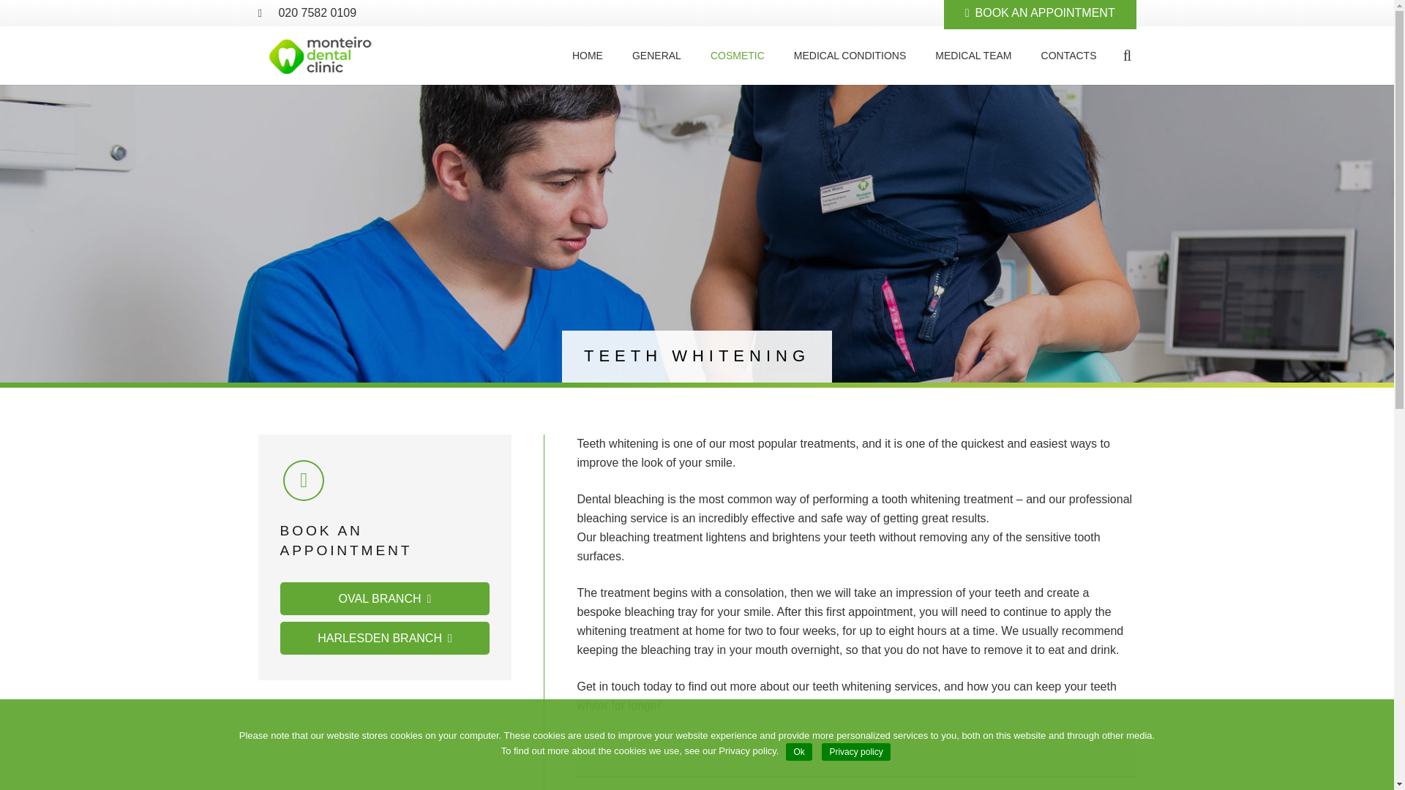  What do you see at coordinates (973, 55) in the screenshot?
I see `MEDICAL TEAM` at bounding box center [973, 55].